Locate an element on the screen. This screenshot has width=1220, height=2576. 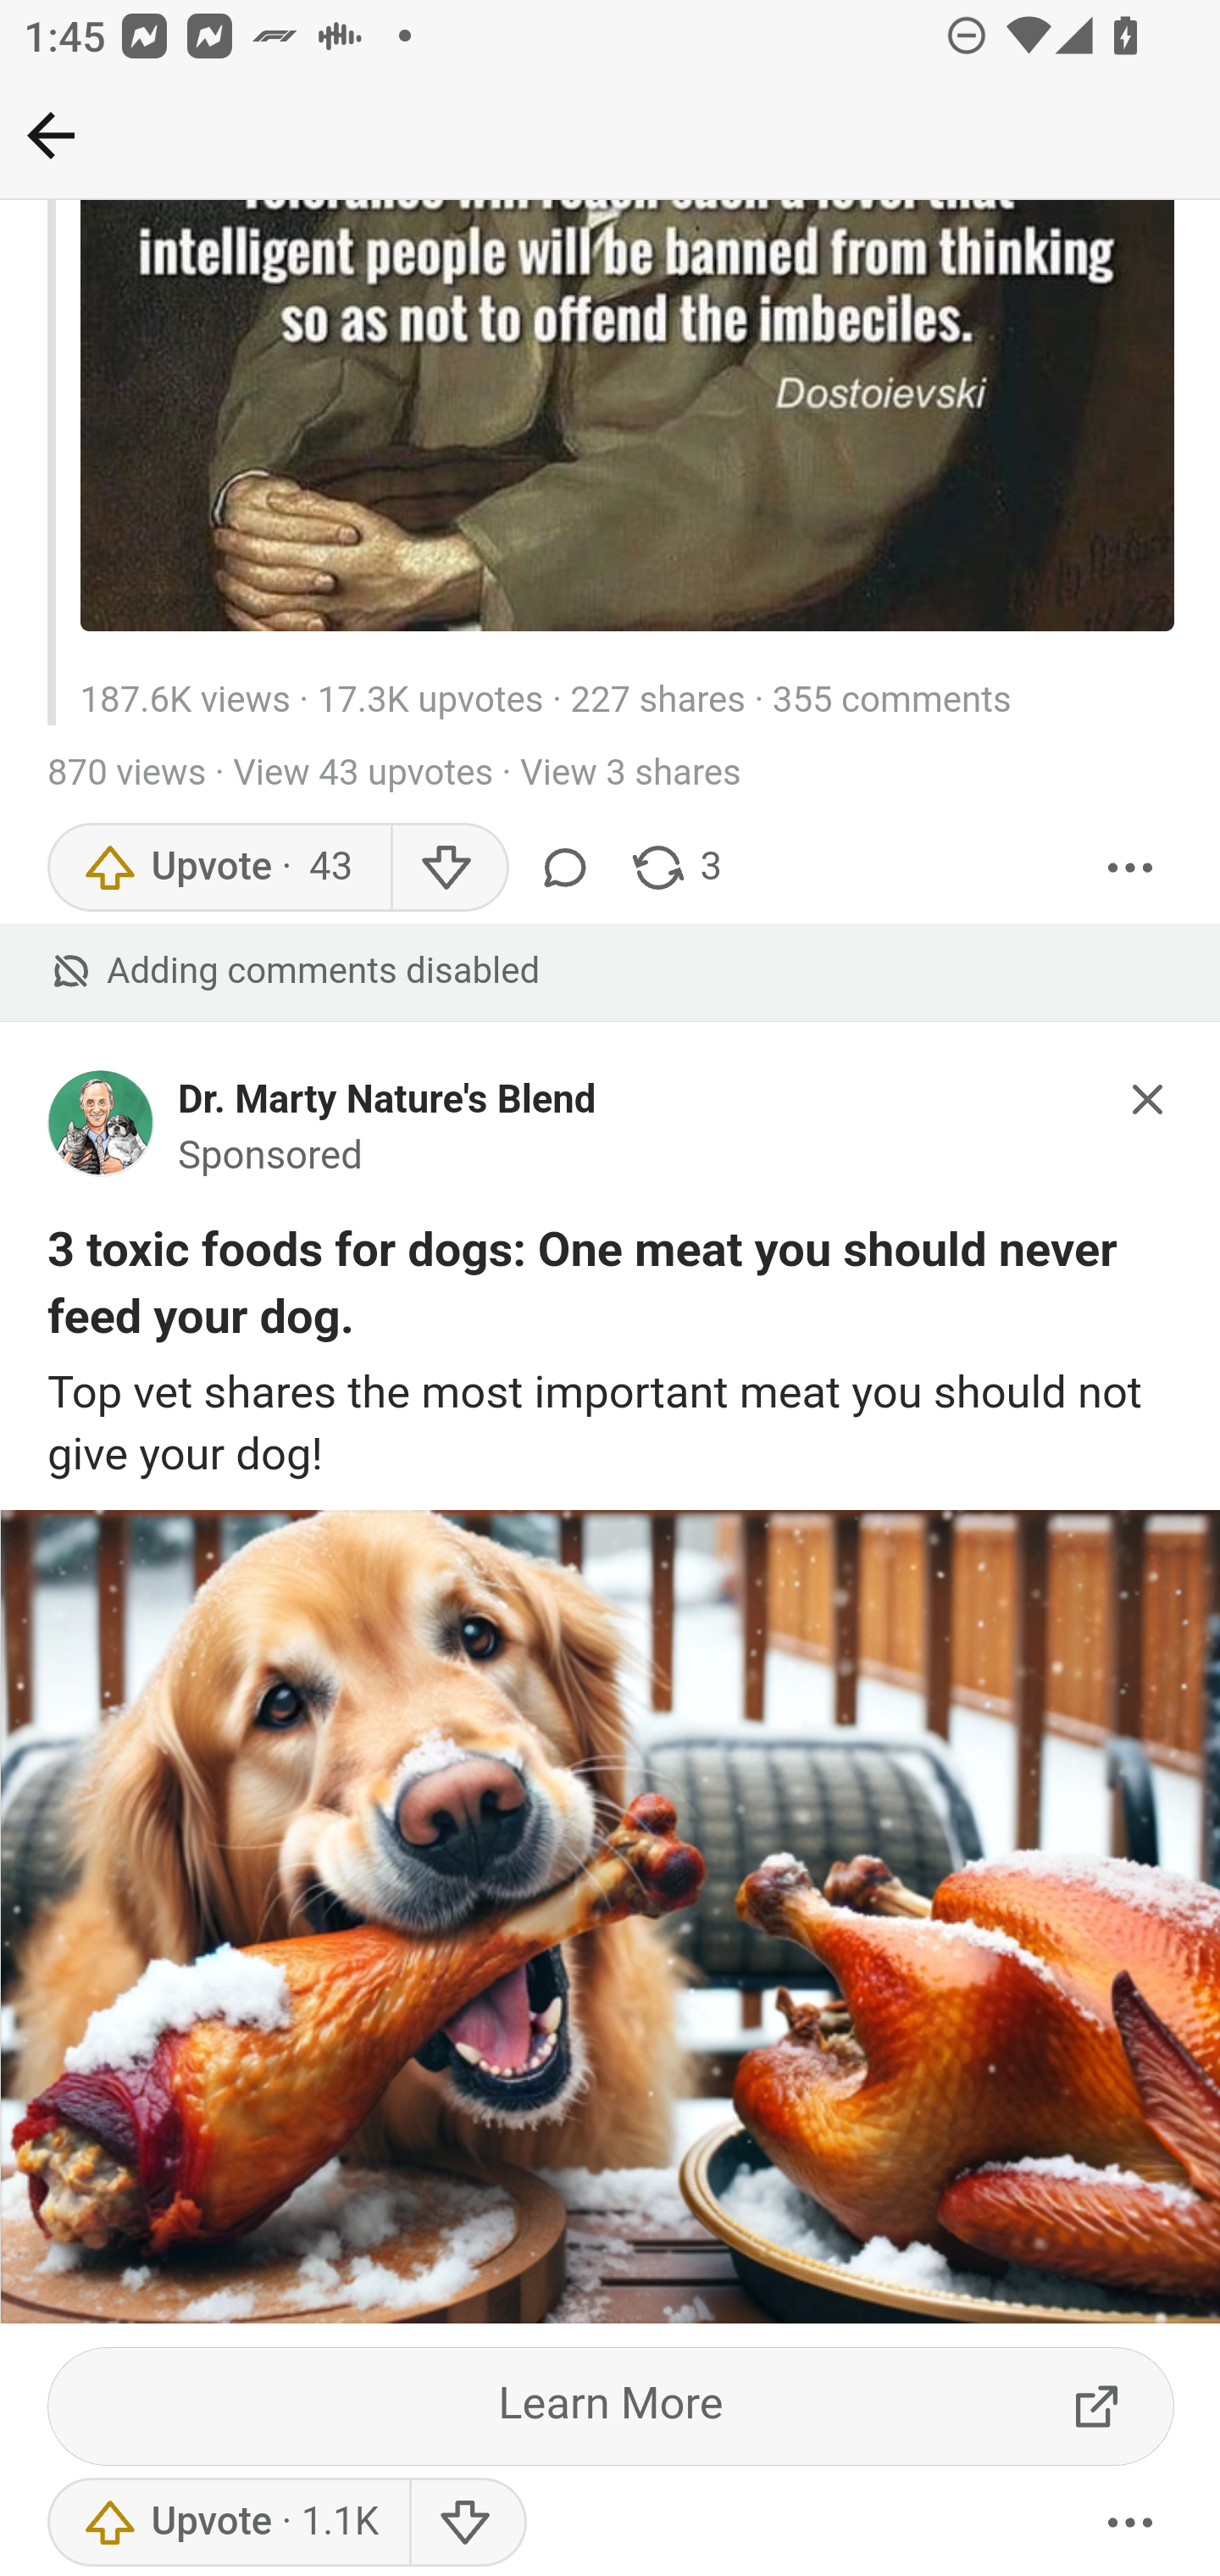
3 shares is located at coordinates (676, 869).